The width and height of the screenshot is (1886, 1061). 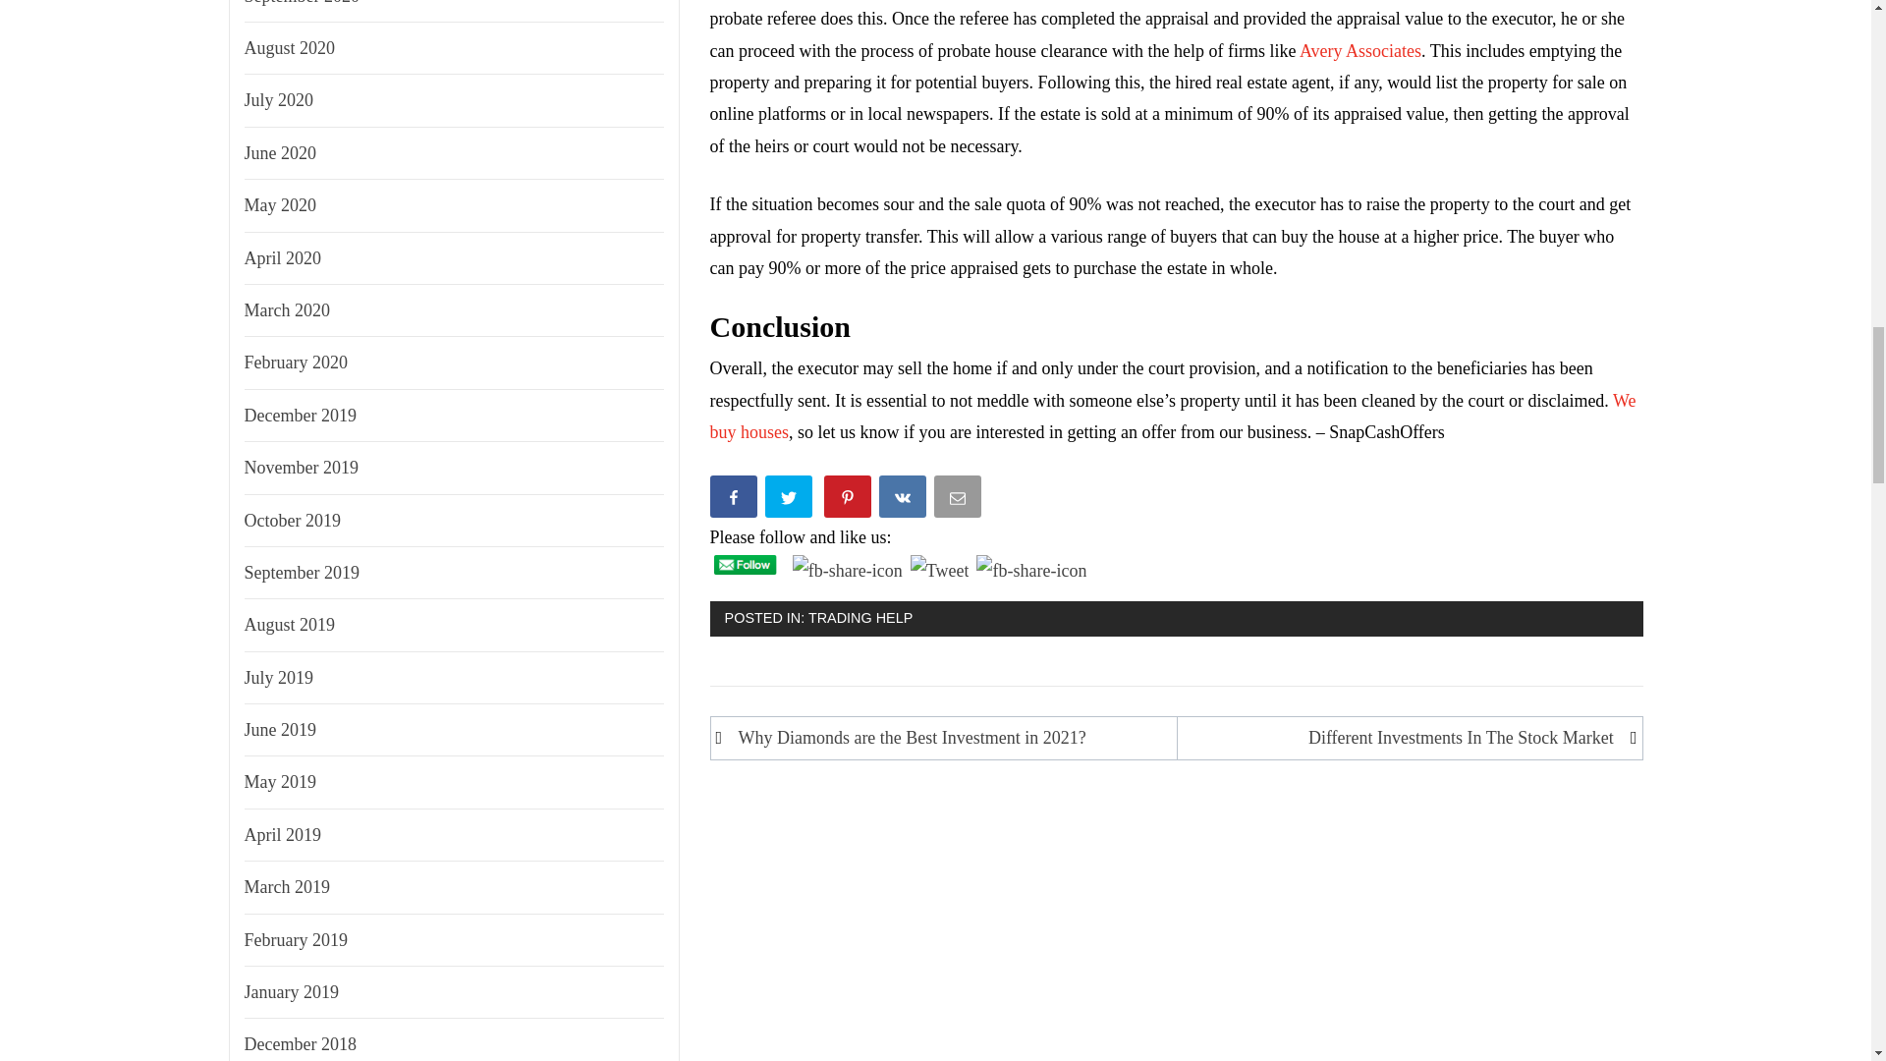 What do you see at coordinates (959, 499) in the screenshot?
I see `Email` at bounding box center [959, 499].